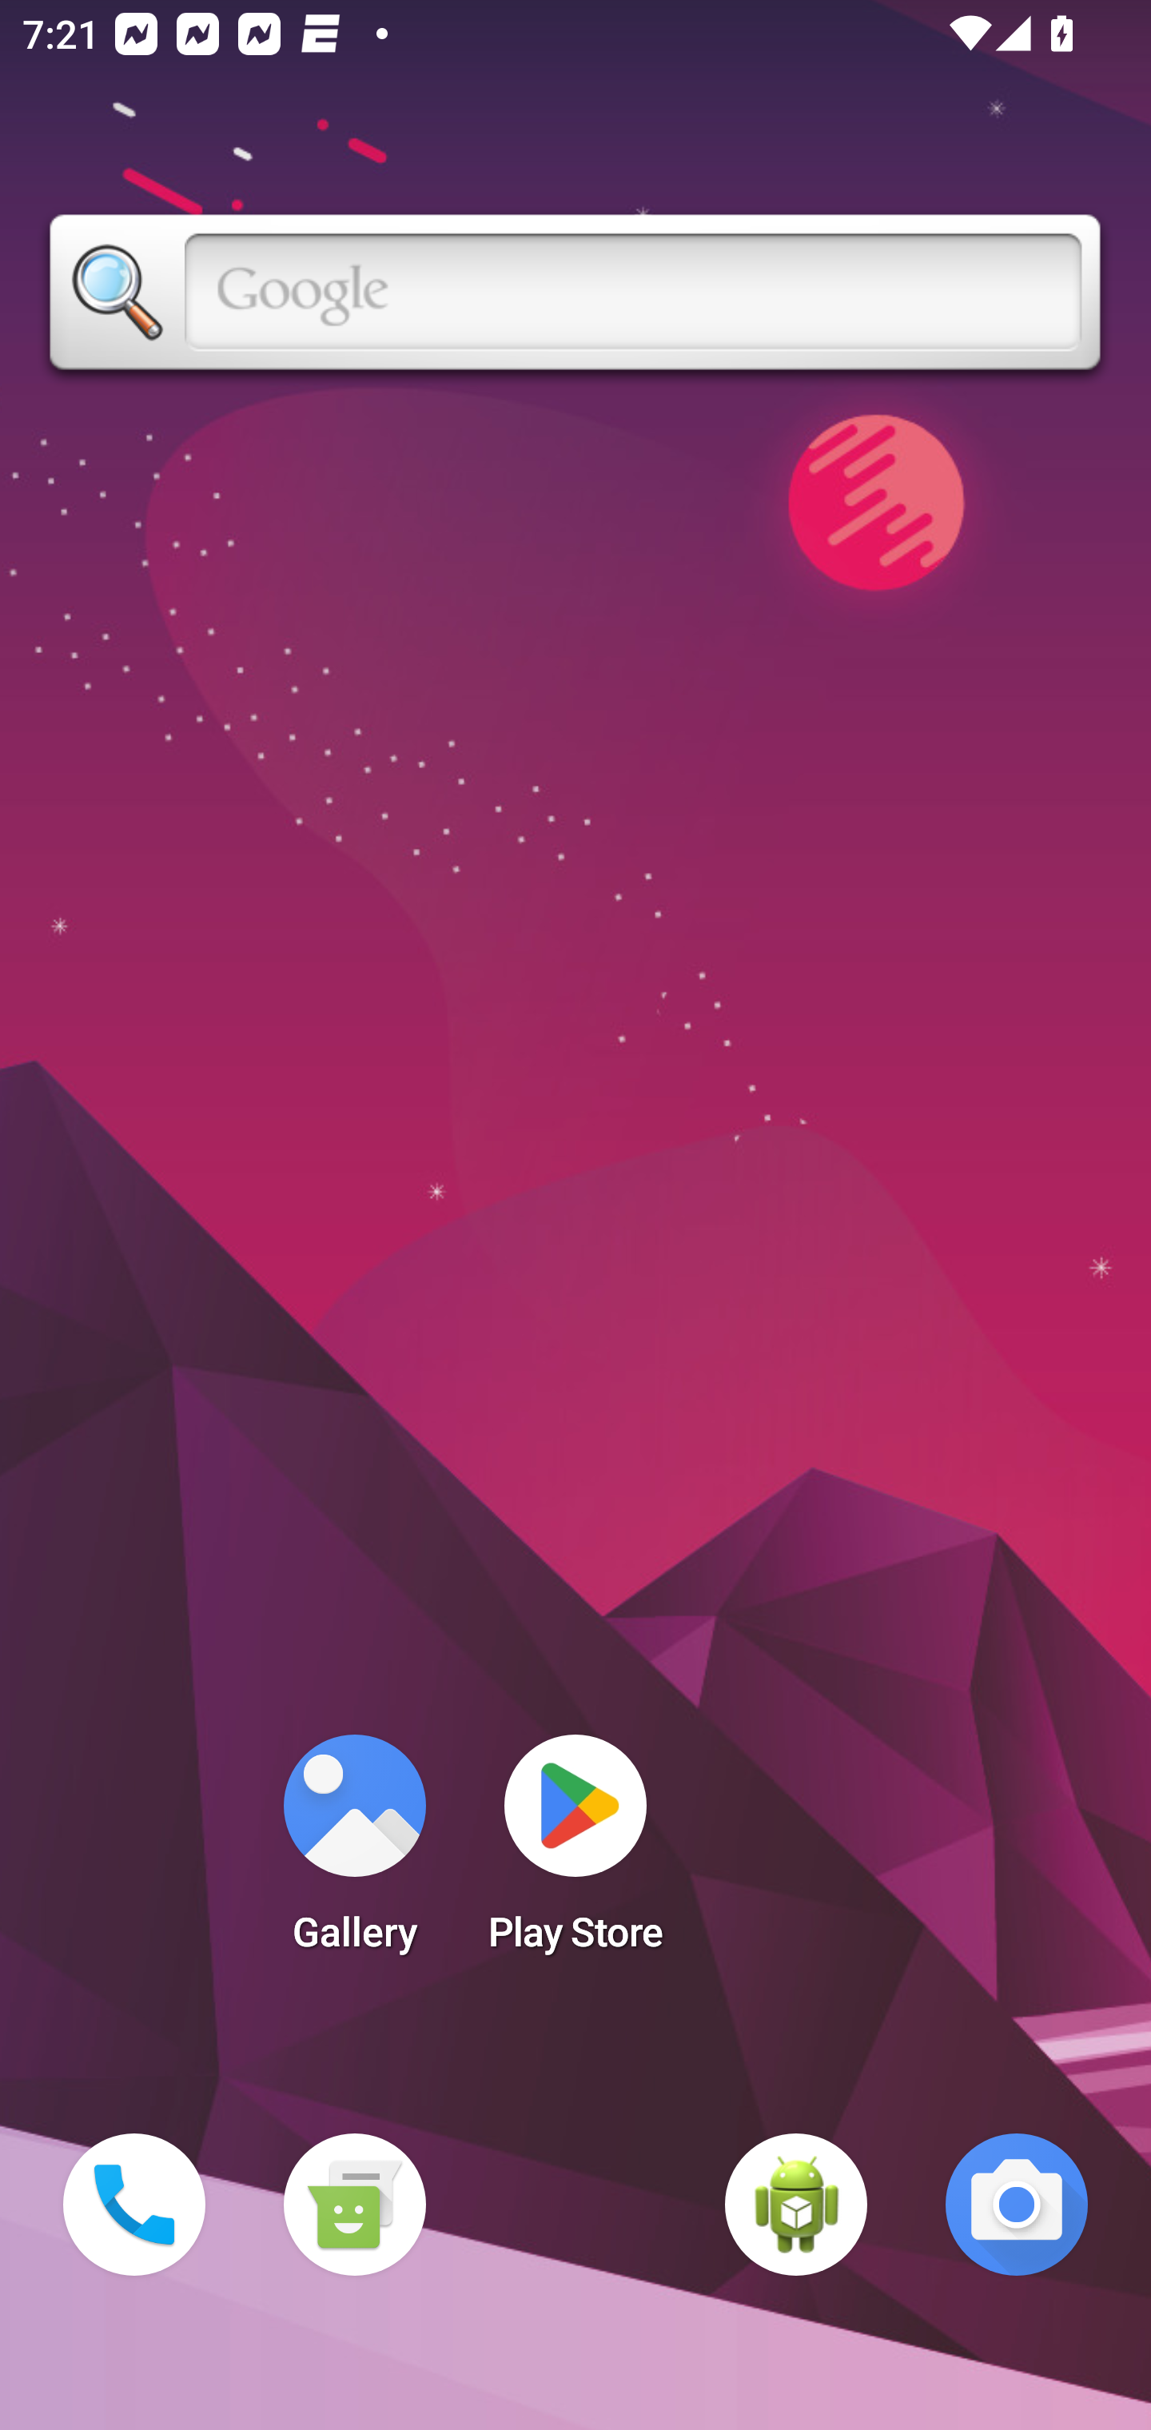  I want to click on Phone, so click(134, 2205).